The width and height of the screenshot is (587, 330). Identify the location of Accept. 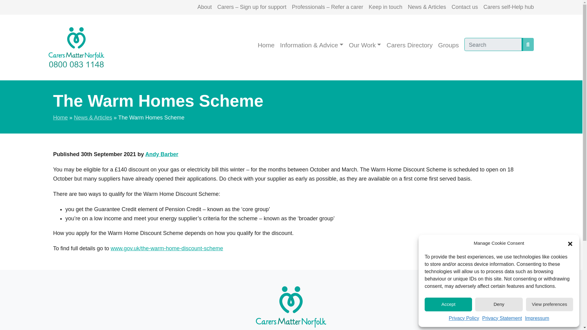
(448, 304).